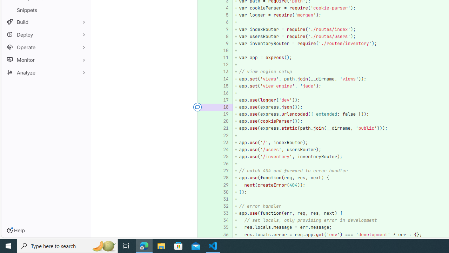  Describe the element at coordinates (82, 10) in the screenshot. I see `Pin Snippets` at that location.